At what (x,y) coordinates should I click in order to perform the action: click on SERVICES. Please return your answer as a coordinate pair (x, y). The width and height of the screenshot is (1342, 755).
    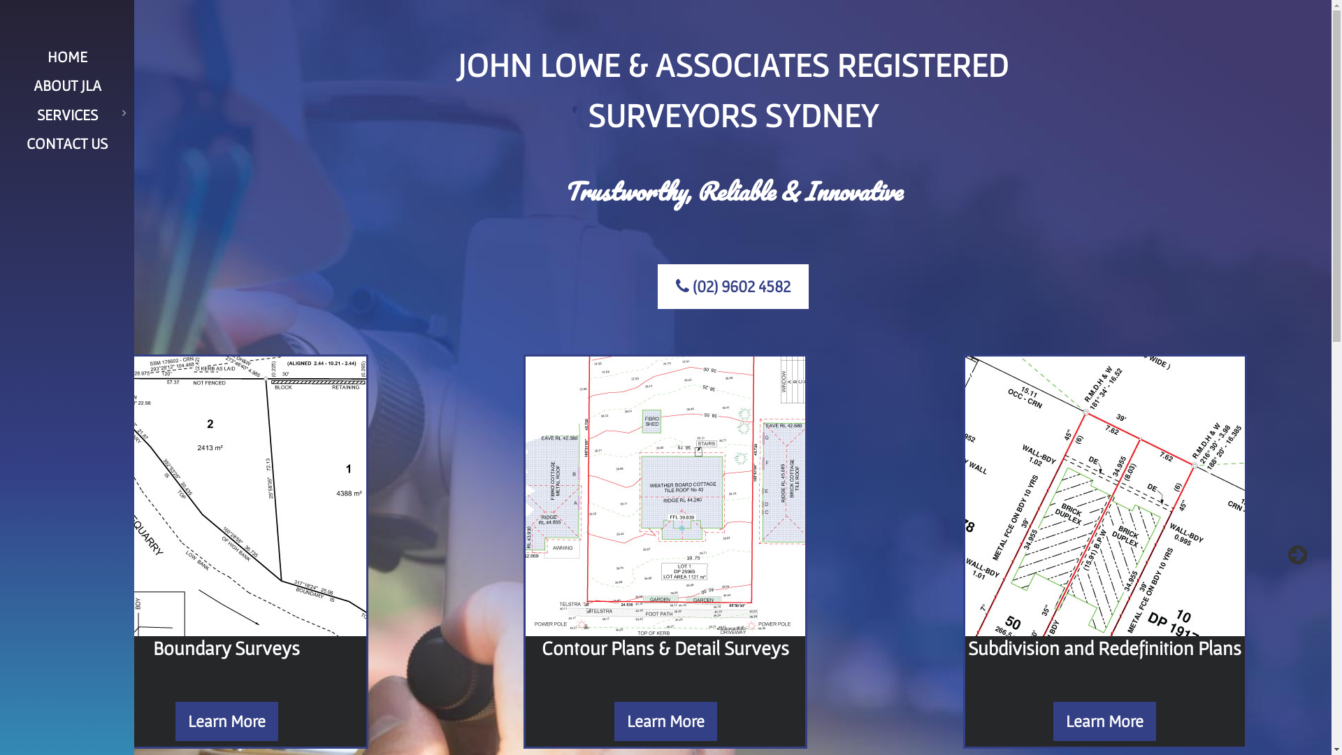
    Looking at the image, I should click on (67, 115).